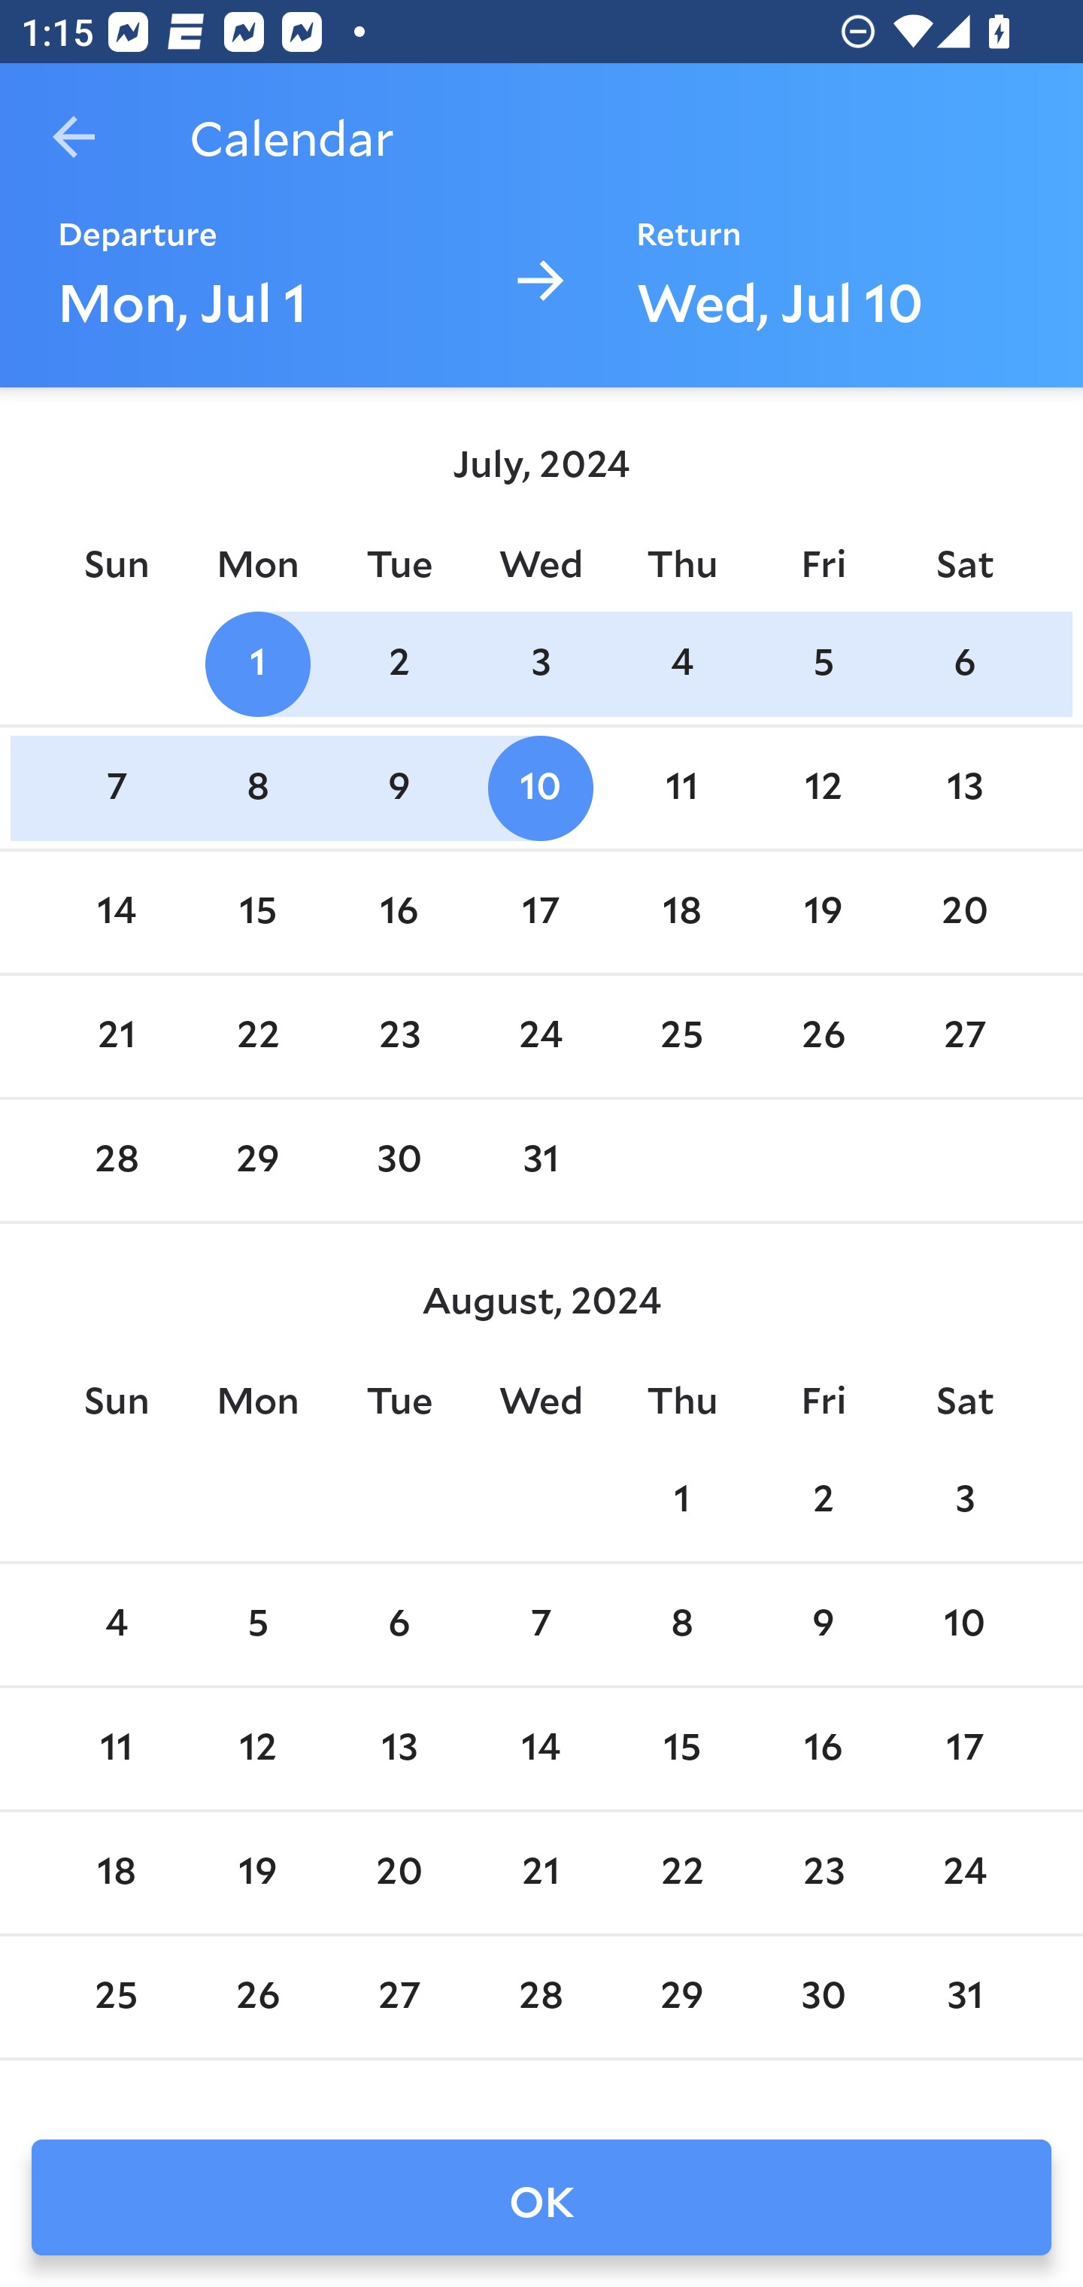 This screenshot has height=2287, width=1083. What do you see at coordinates (681, 1626) in the screenshot?
I see `8` at bounding box center [681, 1626].